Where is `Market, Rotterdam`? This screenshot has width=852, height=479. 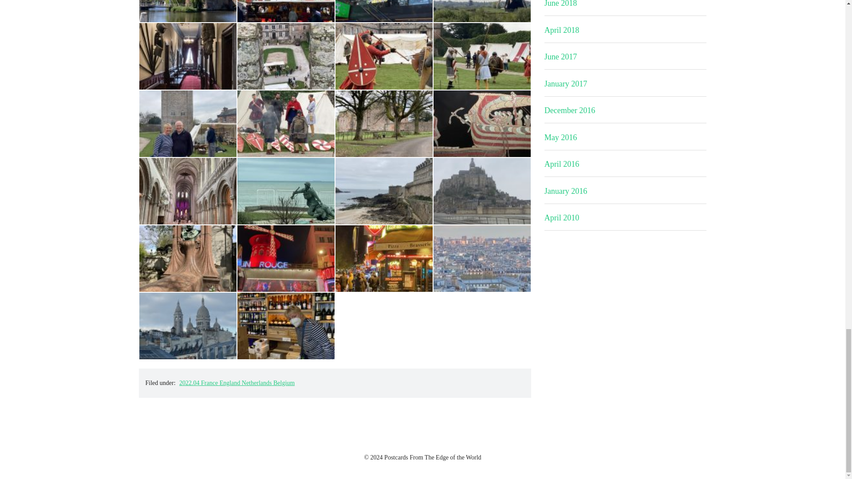 Market, Rotterdam is located at coordinates (384, 20).